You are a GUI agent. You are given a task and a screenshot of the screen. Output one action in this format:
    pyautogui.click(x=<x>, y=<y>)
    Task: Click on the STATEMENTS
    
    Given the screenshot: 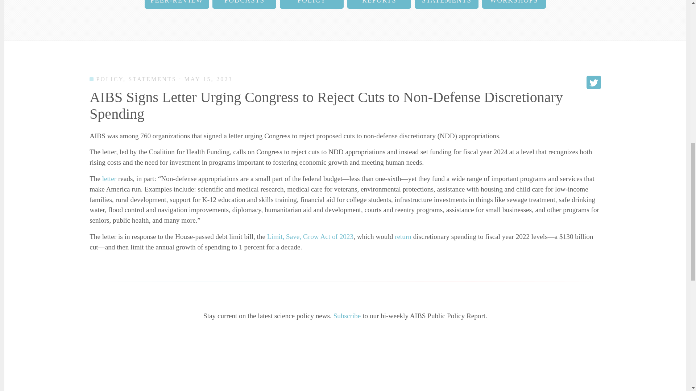 What is the action you would take?
    pyautogui.click(x=447, y=4)
    